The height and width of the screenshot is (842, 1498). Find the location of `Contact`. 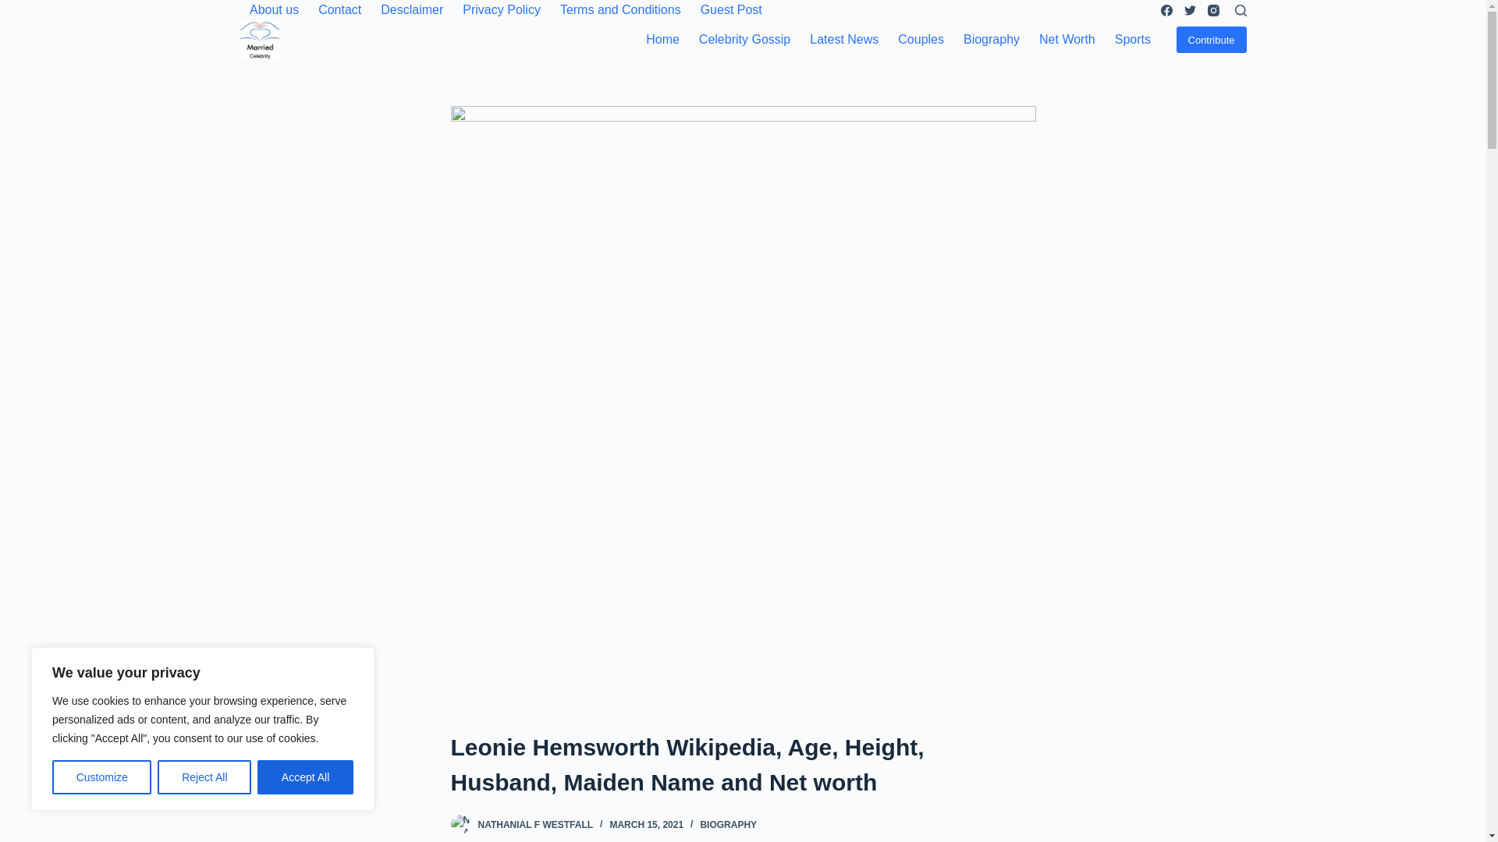

Contact is located at coordinates (340, 9).